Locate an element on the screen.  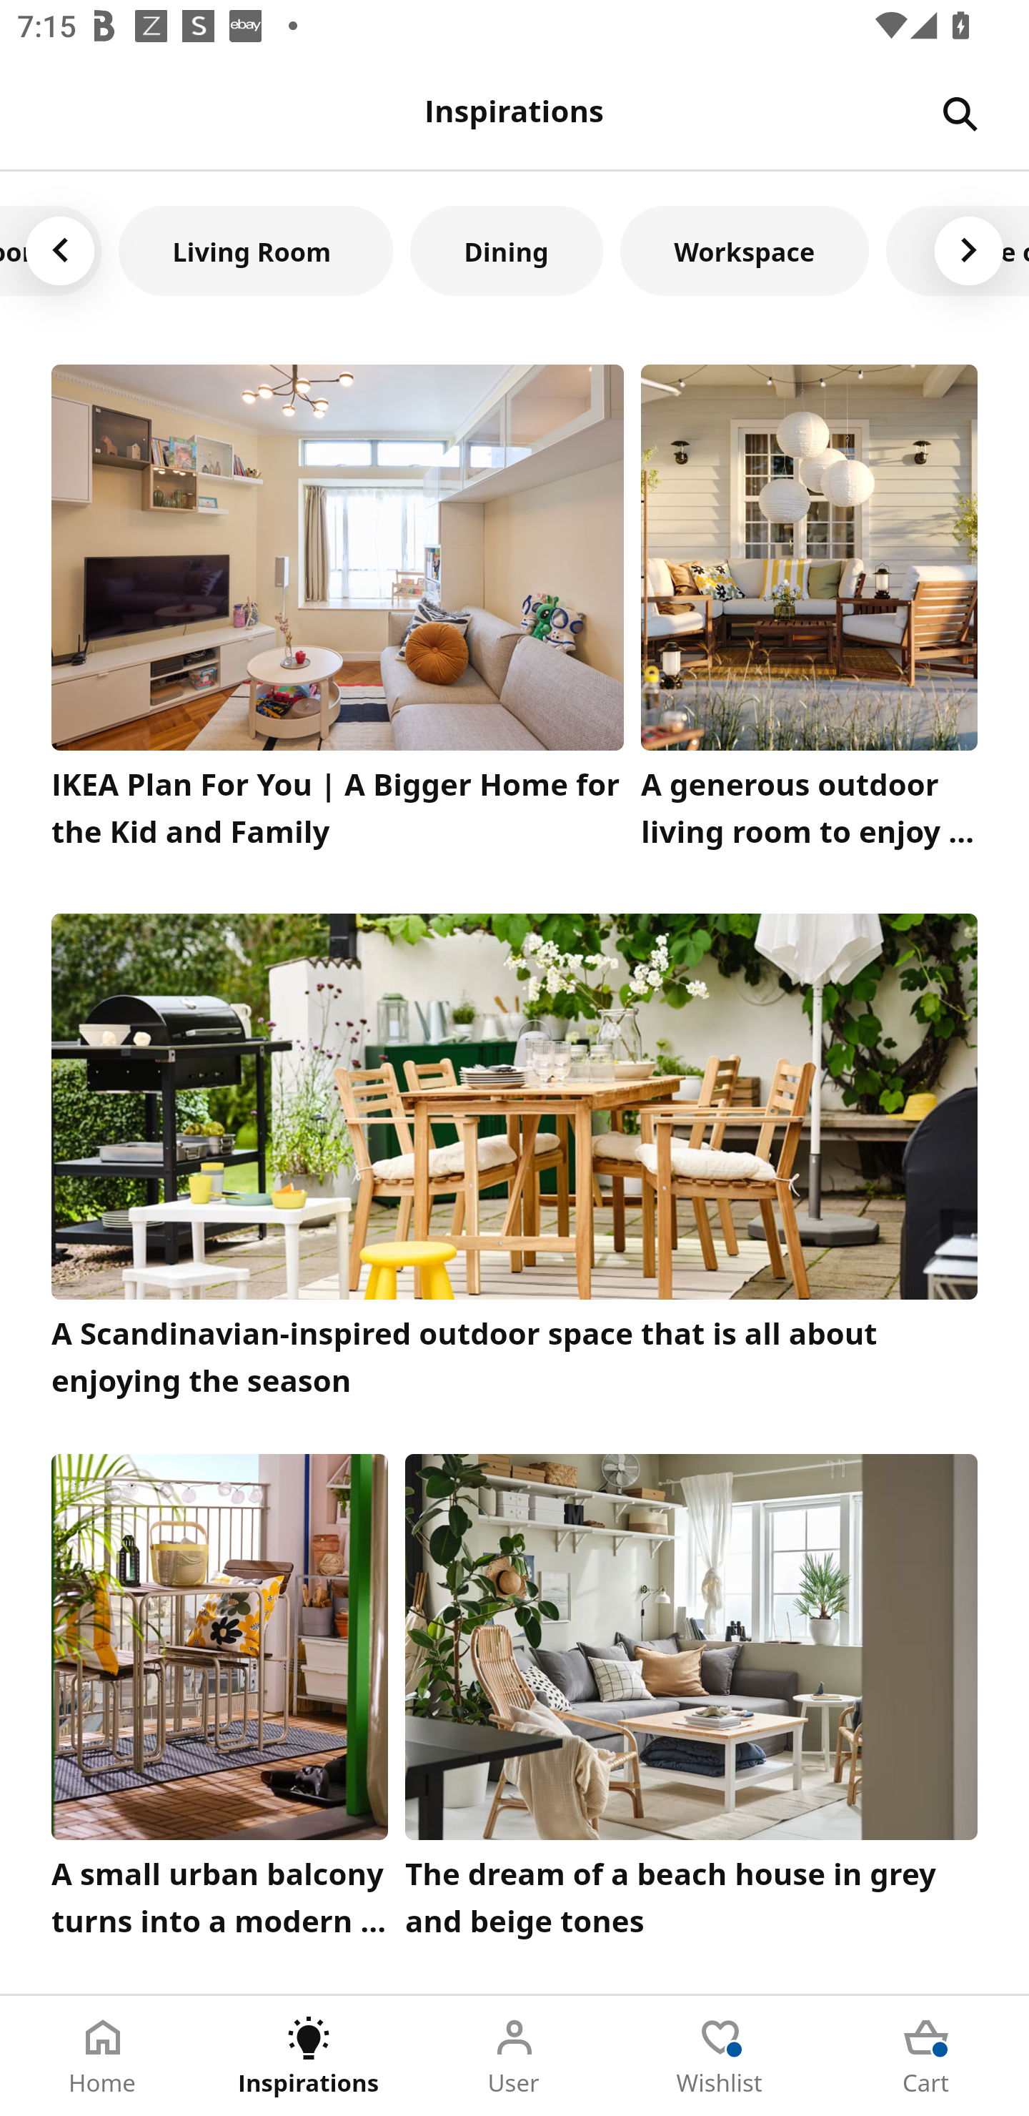
Home
Tab 1 of 5 is located at coordinates (103, 2056).